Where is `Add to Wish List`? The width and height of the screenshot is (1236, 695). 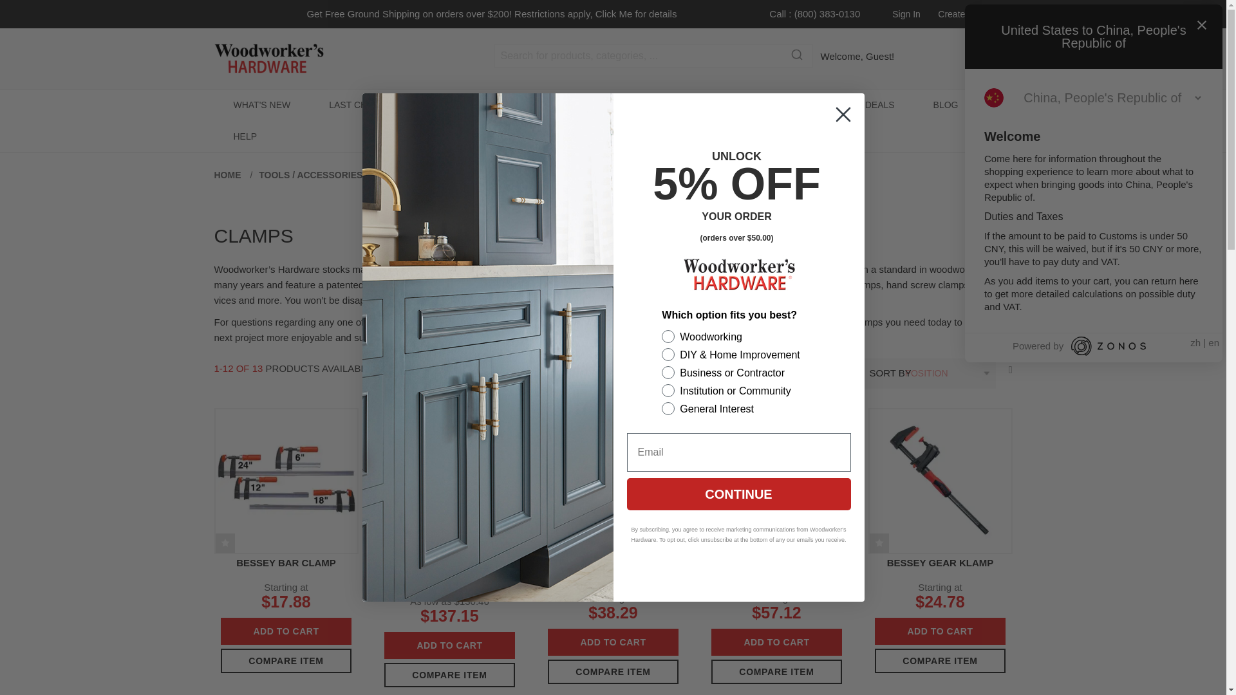 Add to Wish List is located at coordinates (225, 543).